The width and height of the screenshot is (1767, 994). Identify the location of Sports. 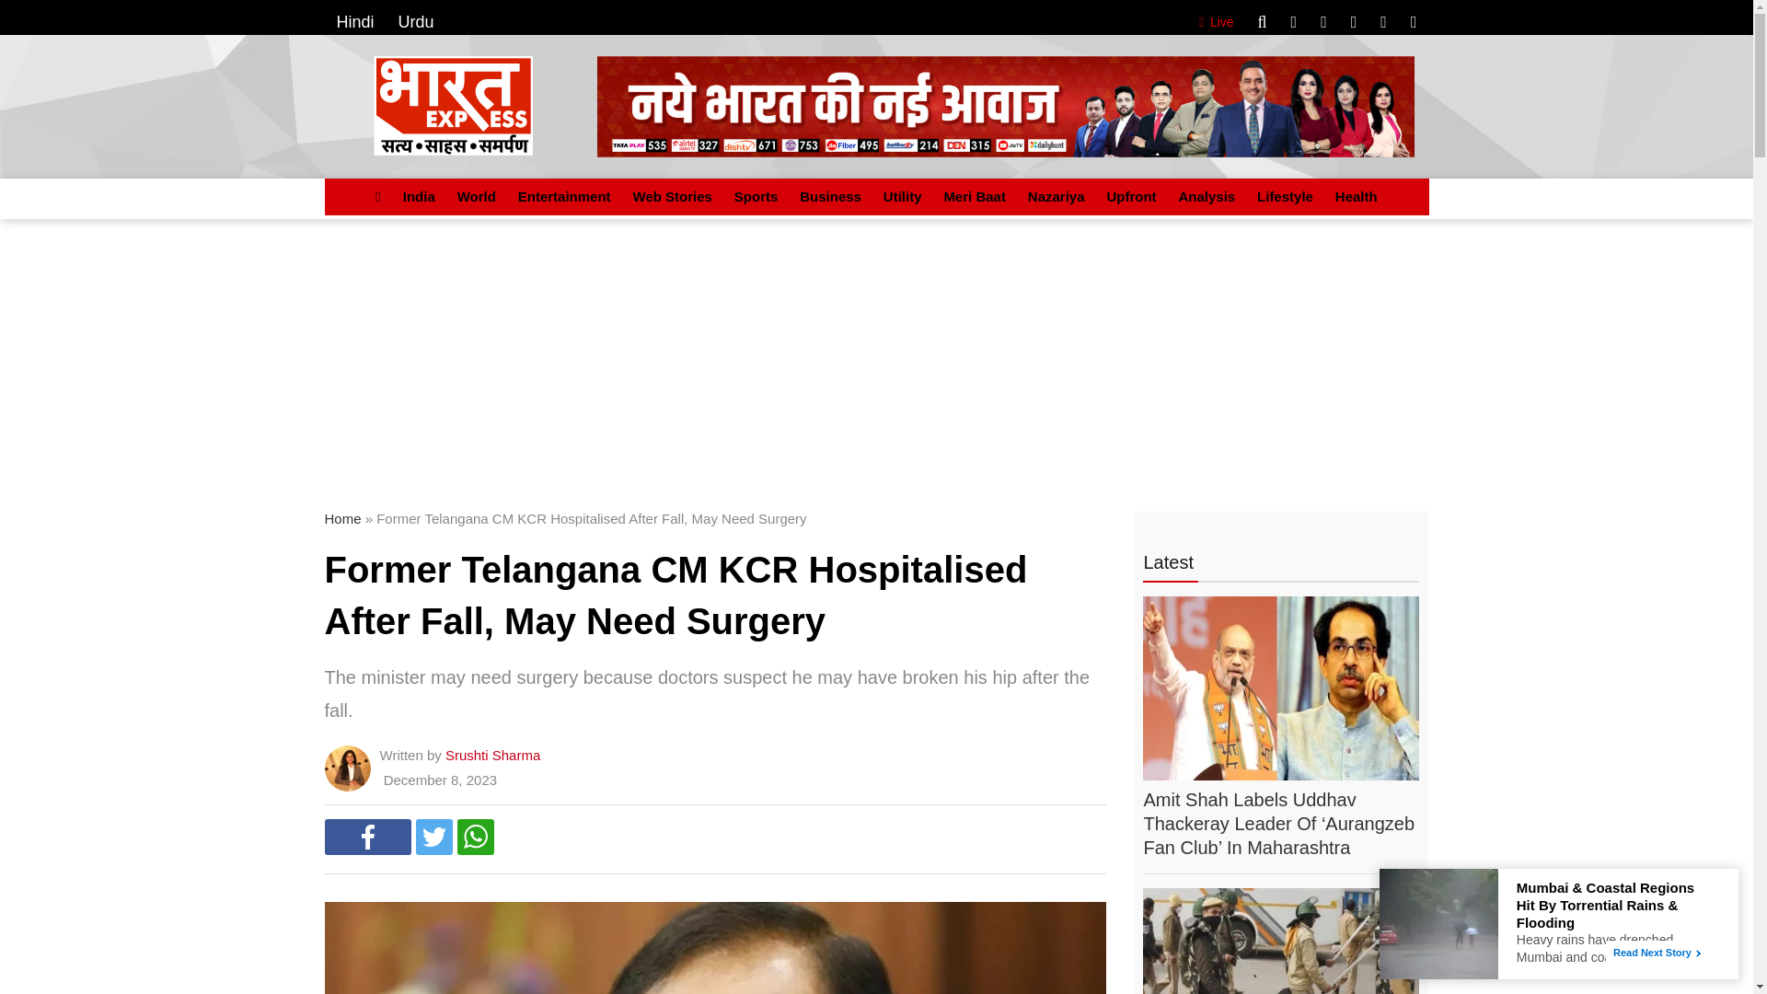
(756, 197).